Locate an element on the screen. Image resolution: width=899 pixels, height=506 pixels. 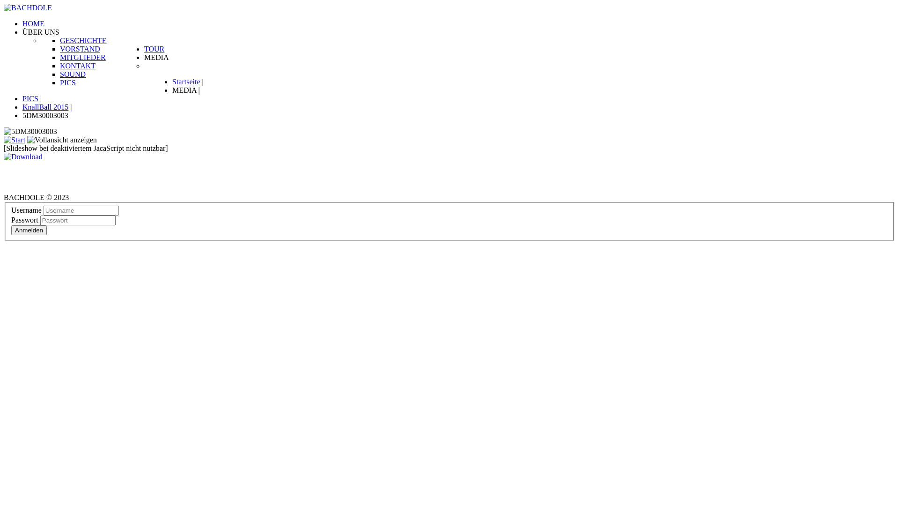
PICS is located at coordinates (68, 82).